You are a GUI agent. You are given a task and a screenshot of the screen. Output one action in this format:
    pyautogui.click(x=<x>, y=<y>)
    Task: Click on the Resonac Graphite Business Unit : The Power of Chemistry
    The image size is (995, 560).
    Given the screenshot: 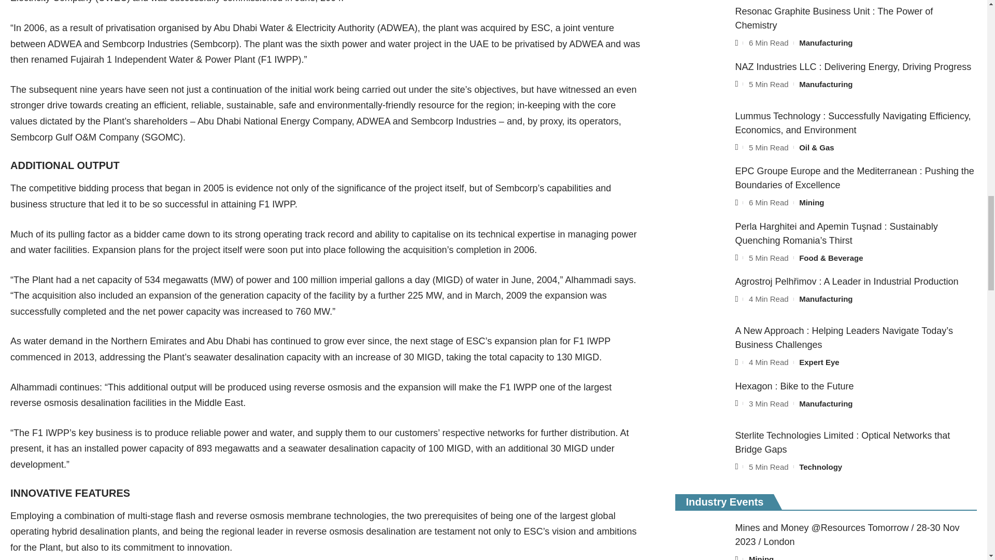 What is the action you would take?
    pyautogui.click(x=701, y=24)
    